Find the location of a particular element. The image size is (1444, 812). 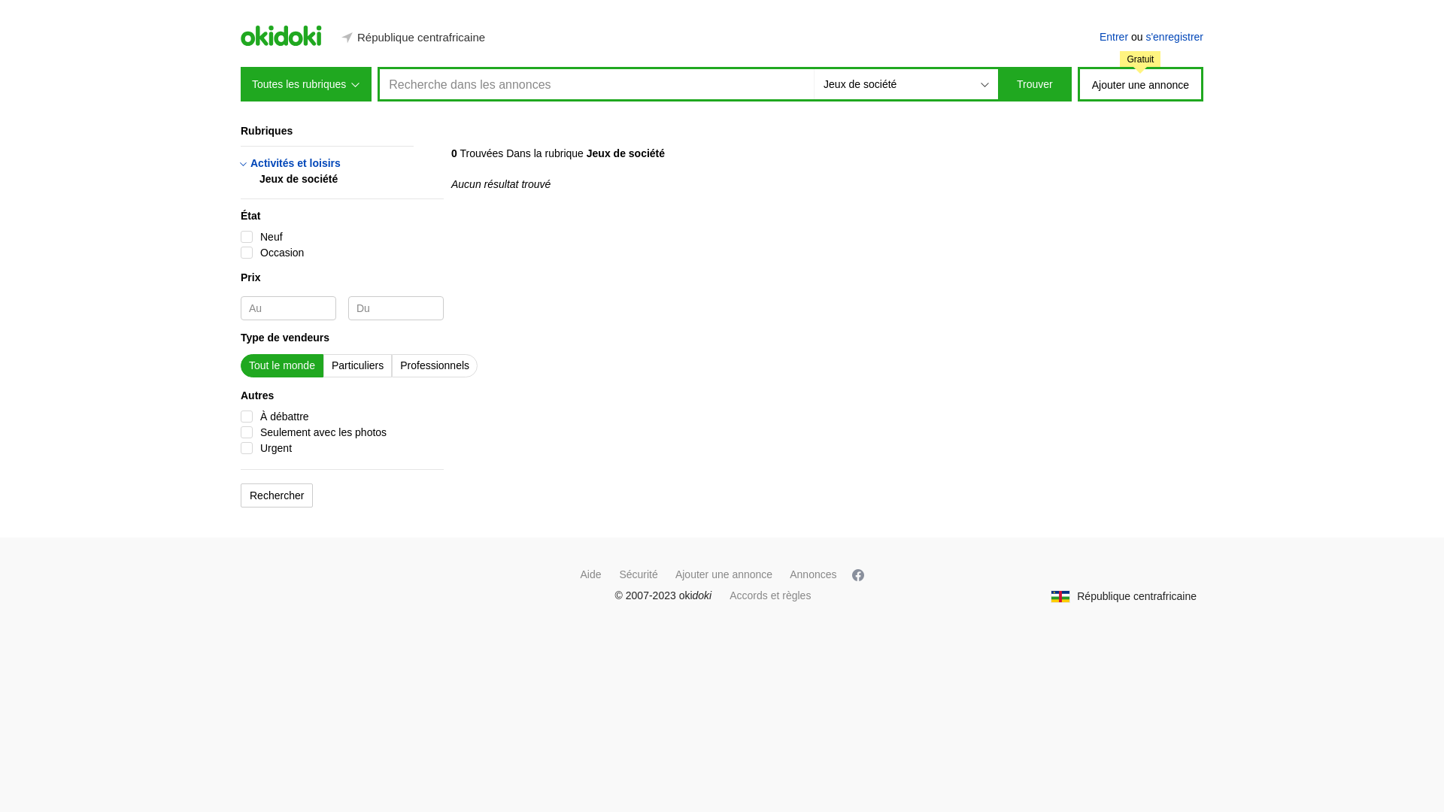

Ajouter une annonce is located at coordinates (1140, 84).